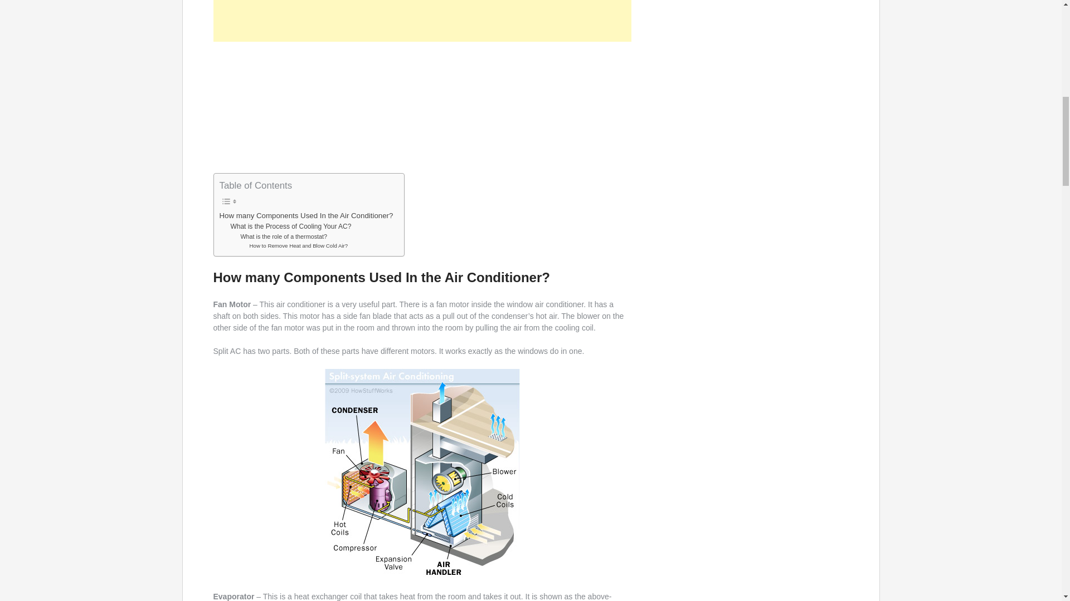  What do you see at coordinates (283, 237) in the screenshot?
I see `What is the role of a thermostat?` at bounding box center [283, 237].